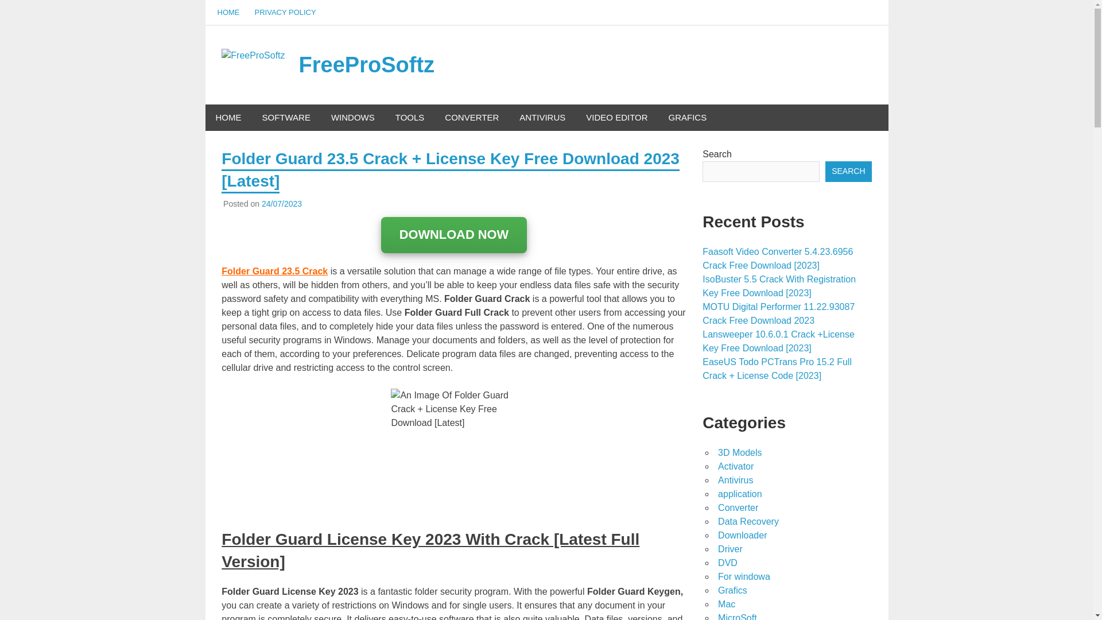 The width and height of the screenshot is (1102, 620). Describe the element at coordinates (286, 118) in the screenshot. I see `SOFTWARE` at that location.